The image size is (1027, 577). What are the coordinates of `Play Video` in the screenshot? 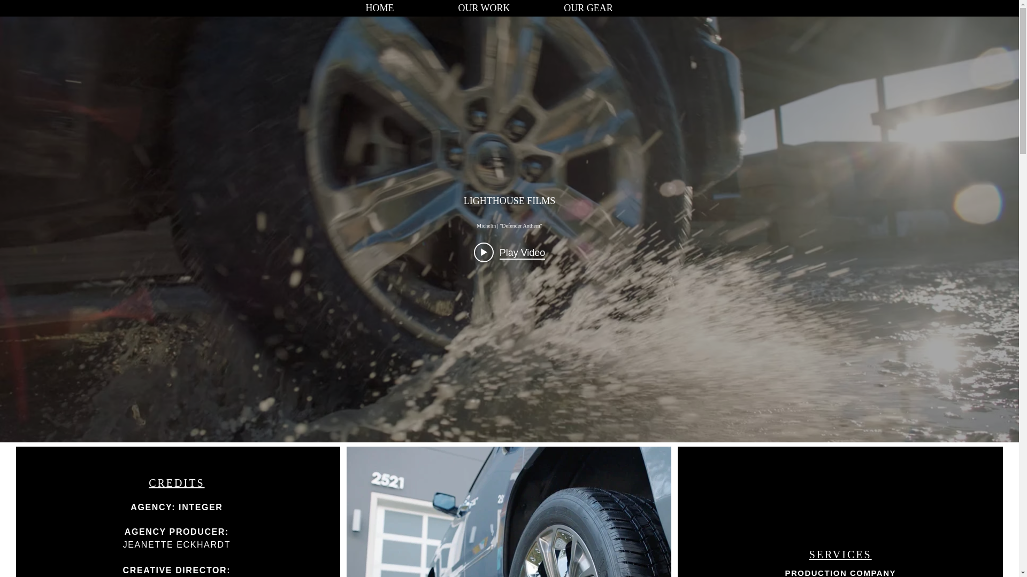 It's located at (509, 252).